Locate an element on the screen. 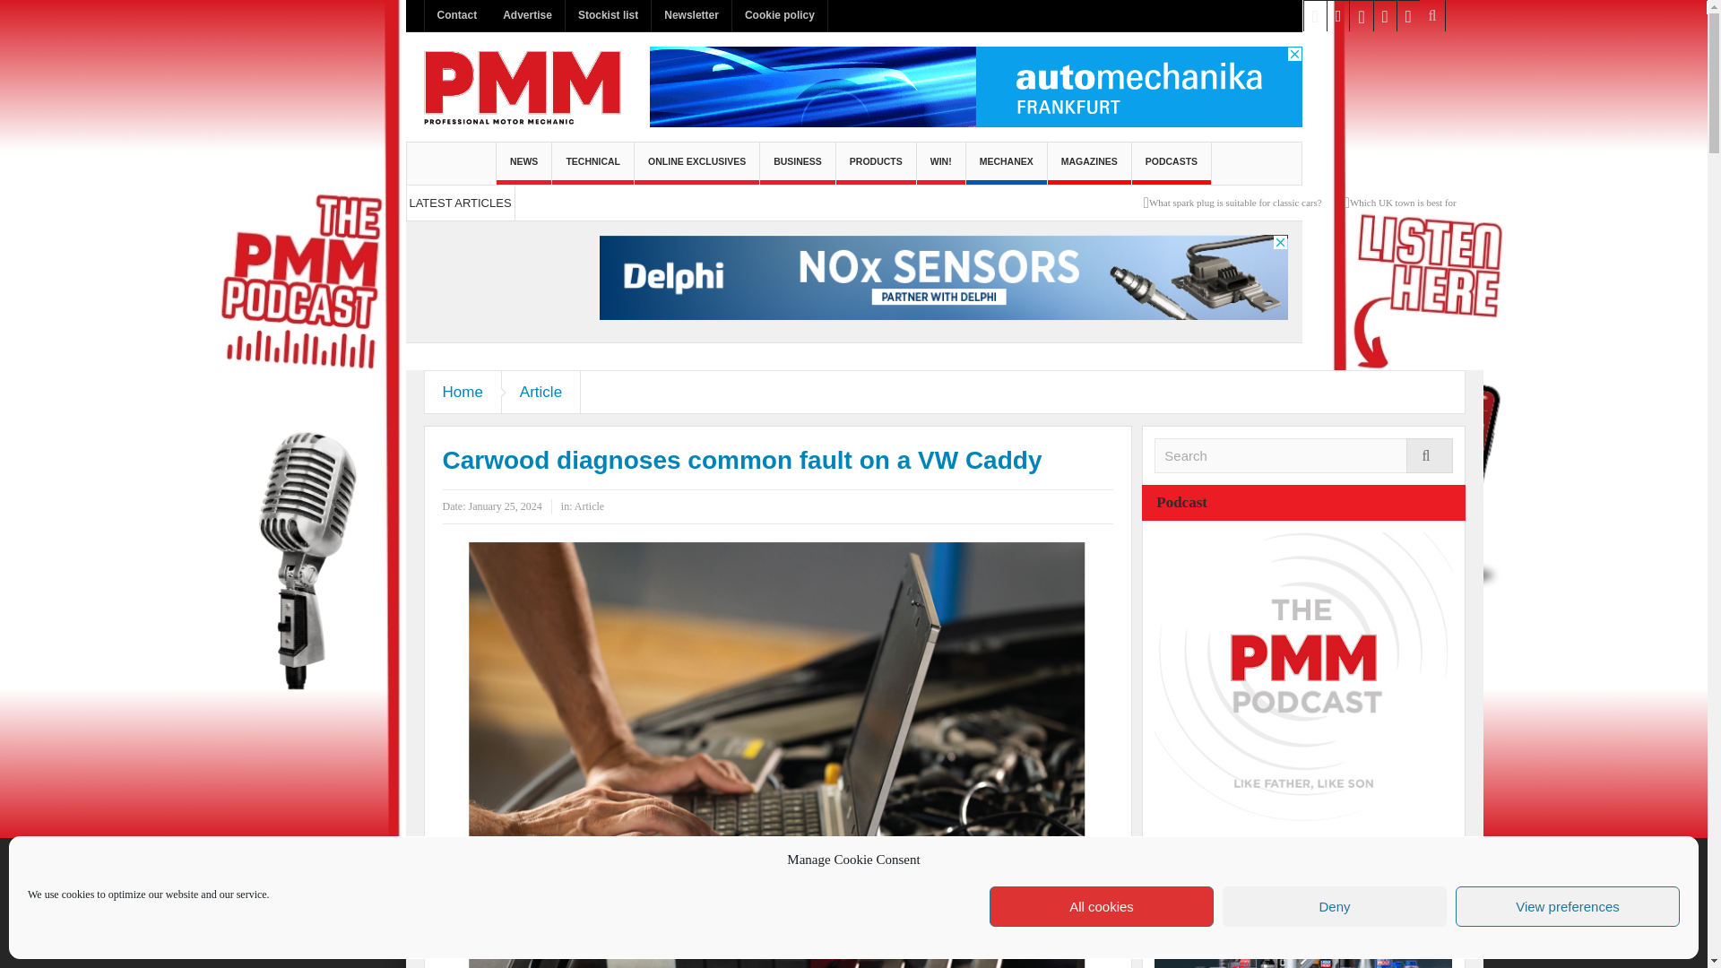 The image size is (1721, 968). View preferences is located at coordinates (1567, 906).